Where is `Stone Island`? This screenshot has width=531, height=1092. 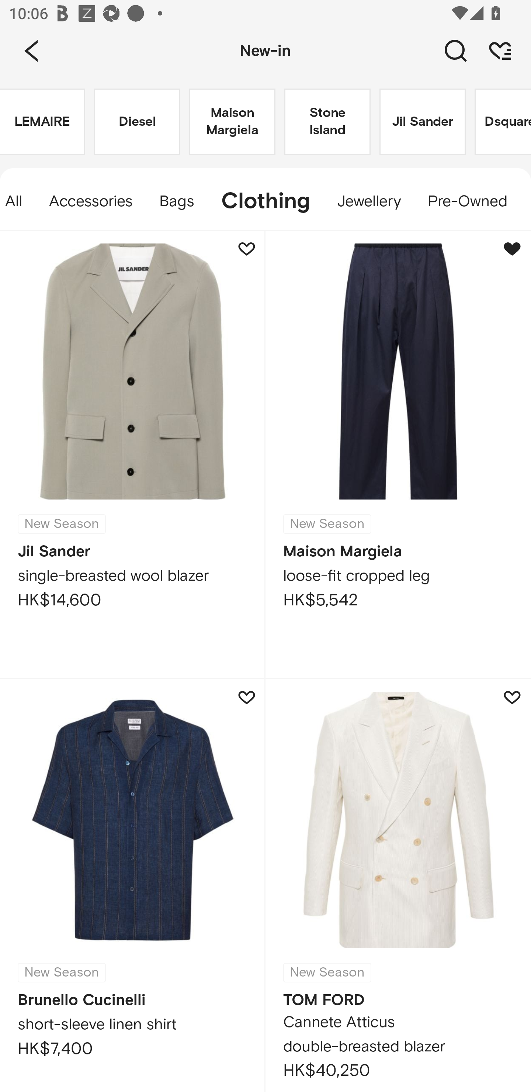 Stone Island is located at coordinates (327, 122).